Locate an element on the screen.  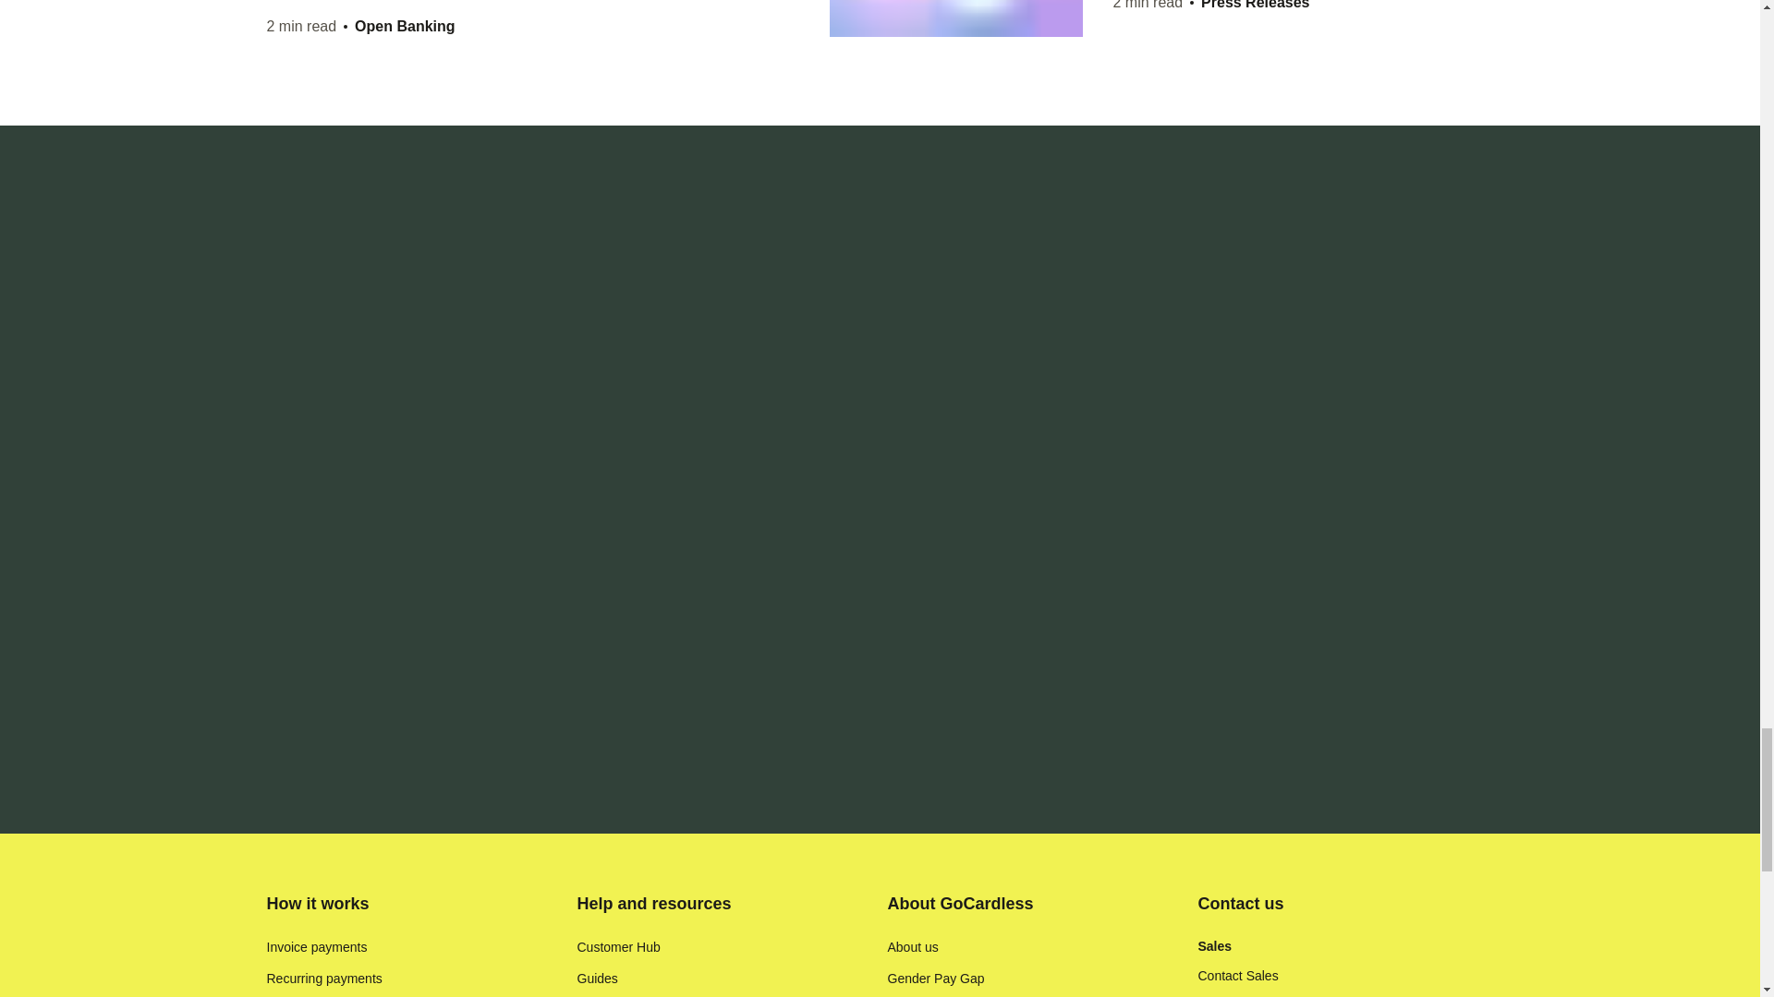
Guides is located at coordinates (597, 979).